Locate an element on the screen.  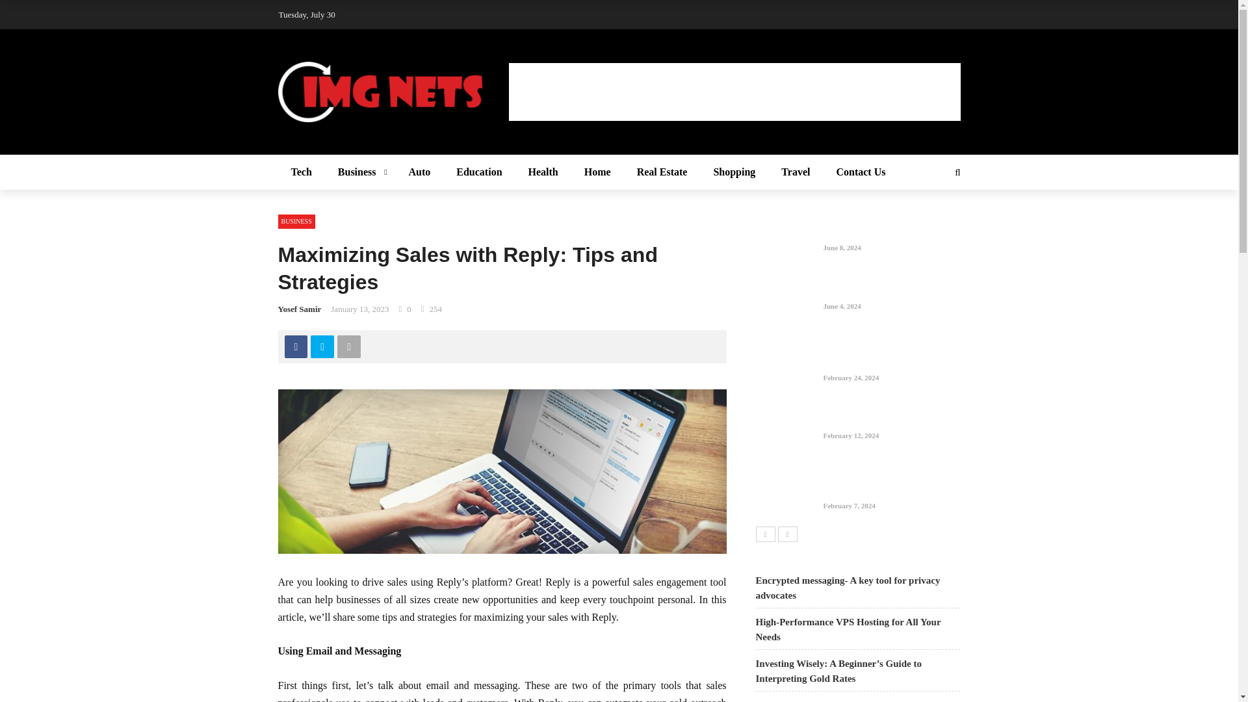
Tech is located at coordinates (302, 172).